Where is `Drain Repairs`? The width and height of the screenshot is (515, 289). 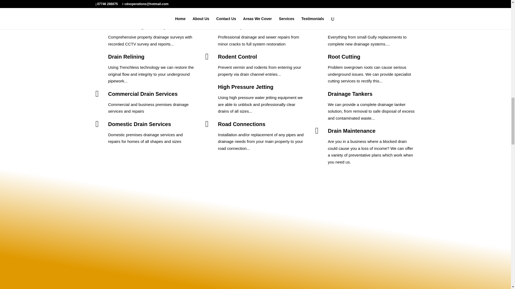
Drain Repairs is located at coordinates (235, 26).